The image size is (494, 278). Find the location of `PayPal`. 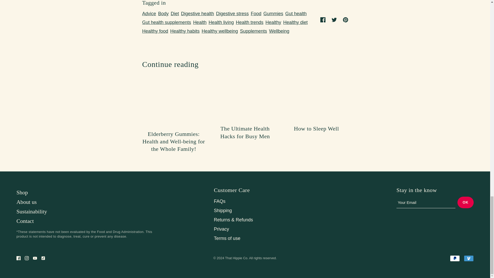

PayPal is located at coordinates (455, 258).